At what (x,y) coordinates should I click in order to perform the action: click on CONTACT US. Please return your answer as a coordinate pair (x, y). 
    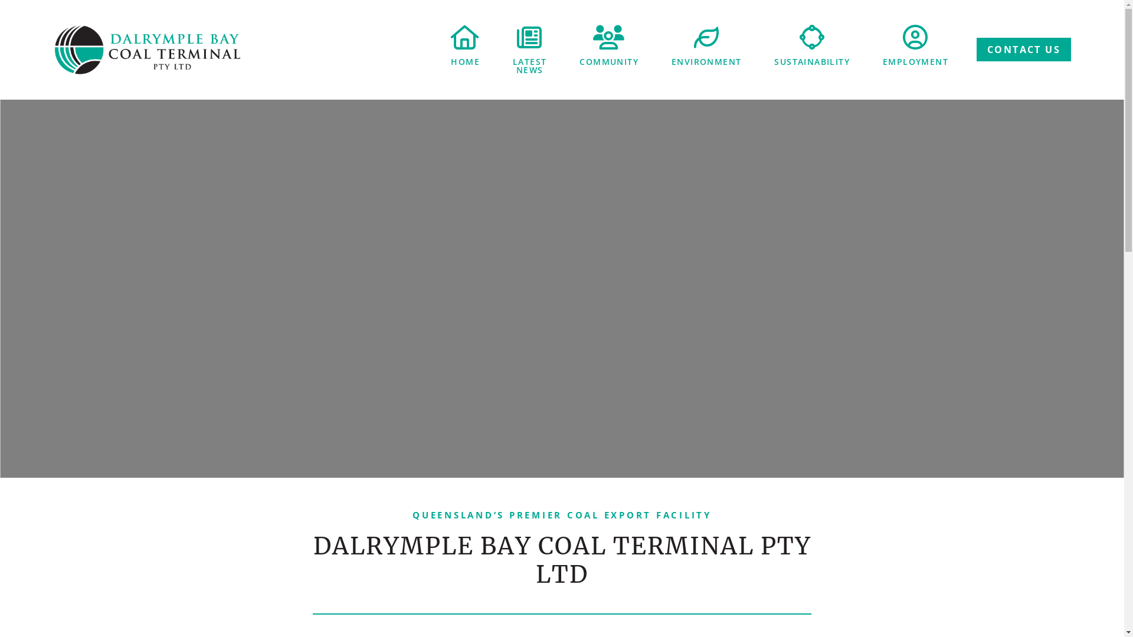
    Looking at the image, I should click on (1024, 50).